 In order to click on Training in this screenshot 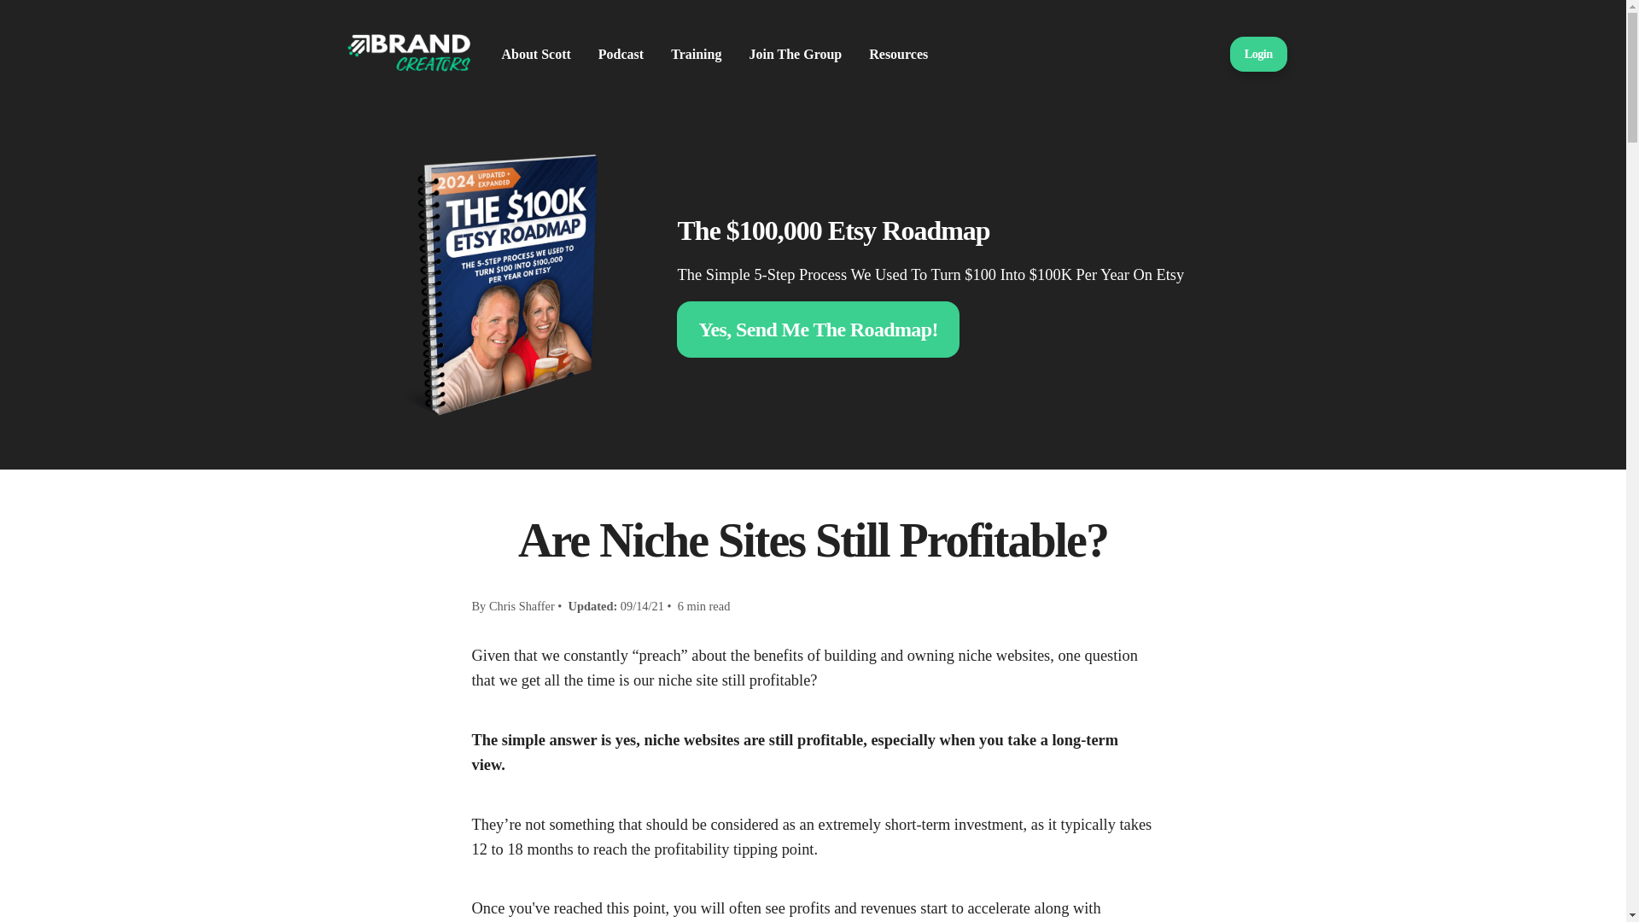, I will do `click(695, 54)`.